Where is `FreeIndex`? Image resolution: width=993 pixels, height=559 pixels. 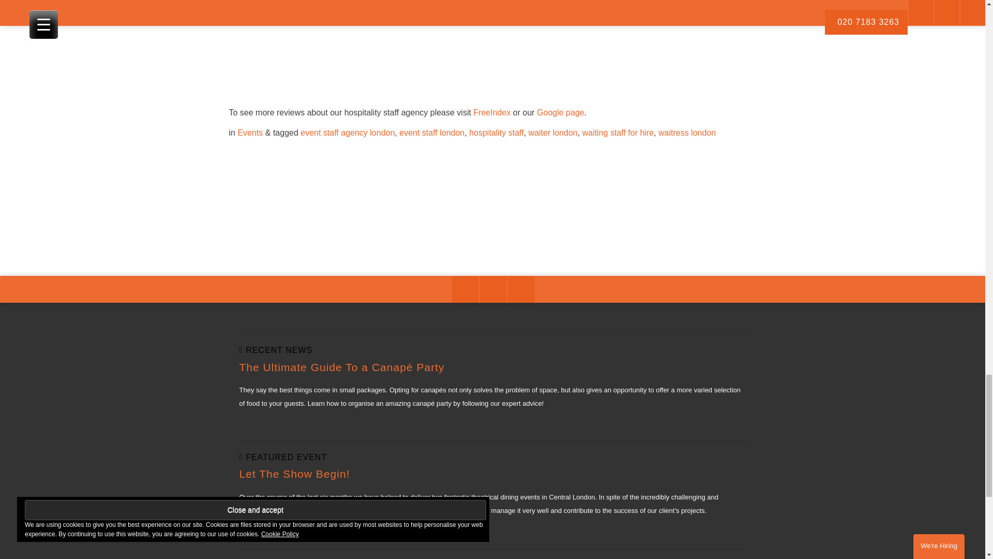 FreeIndex is located at coordinates (491, 112).